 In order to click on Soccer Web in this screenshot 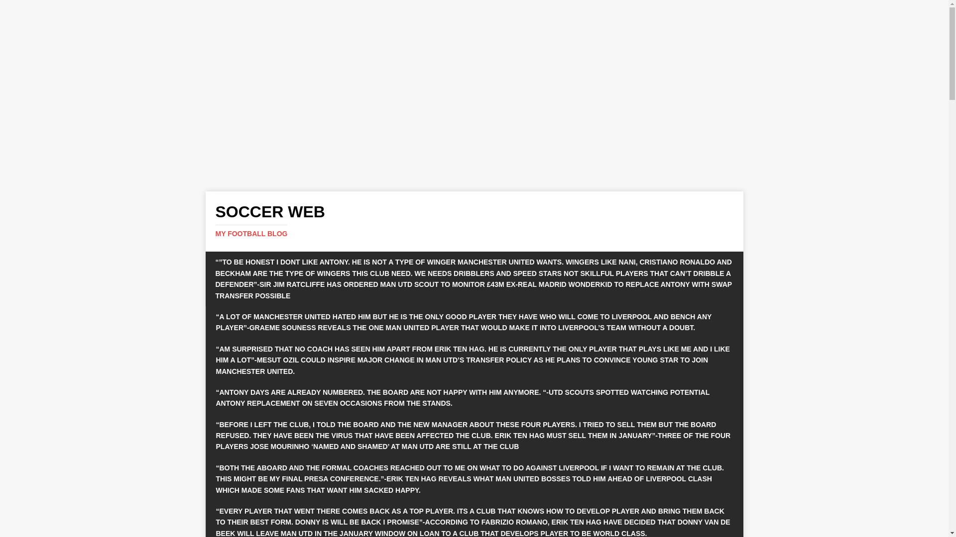, I will do `click(474, 221)`.